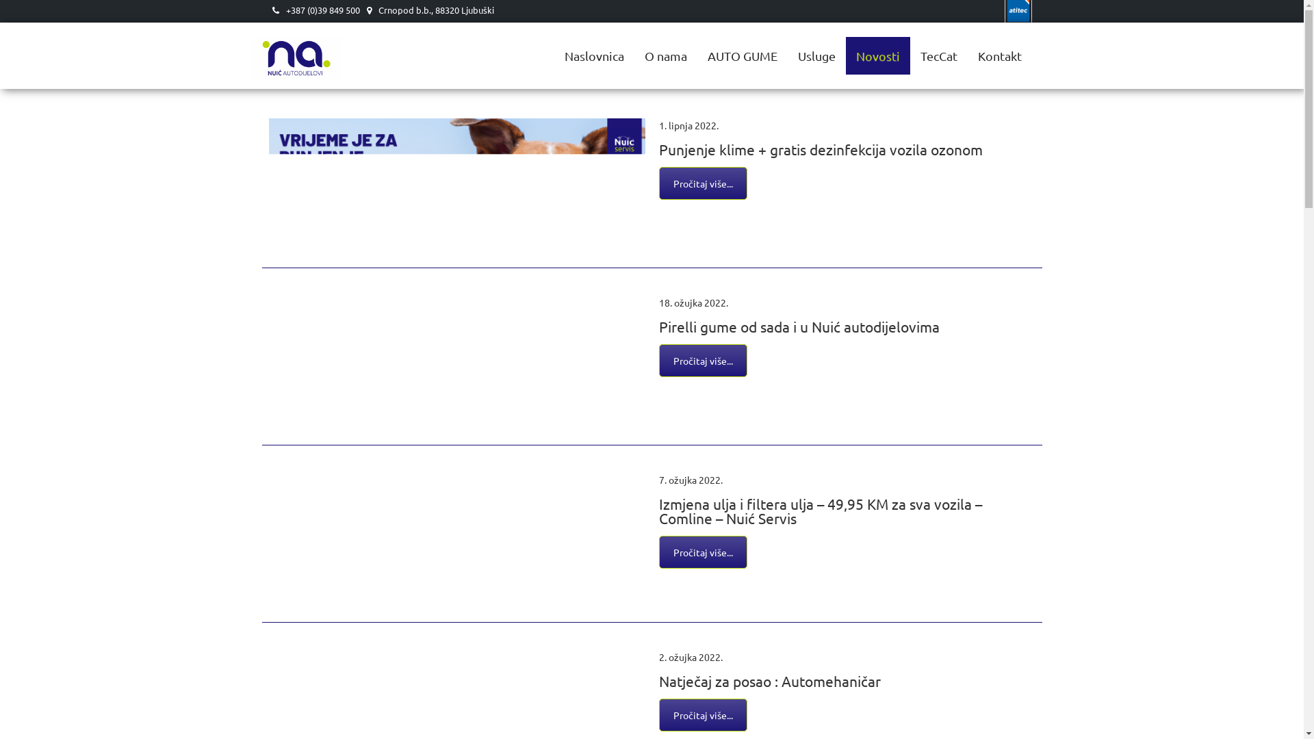 The height and width of the screenshot is (739, 1314). What do you see at coordinates (816, 56) in the screenshot?
I see `Usluge` at bounding box center [816, 56].